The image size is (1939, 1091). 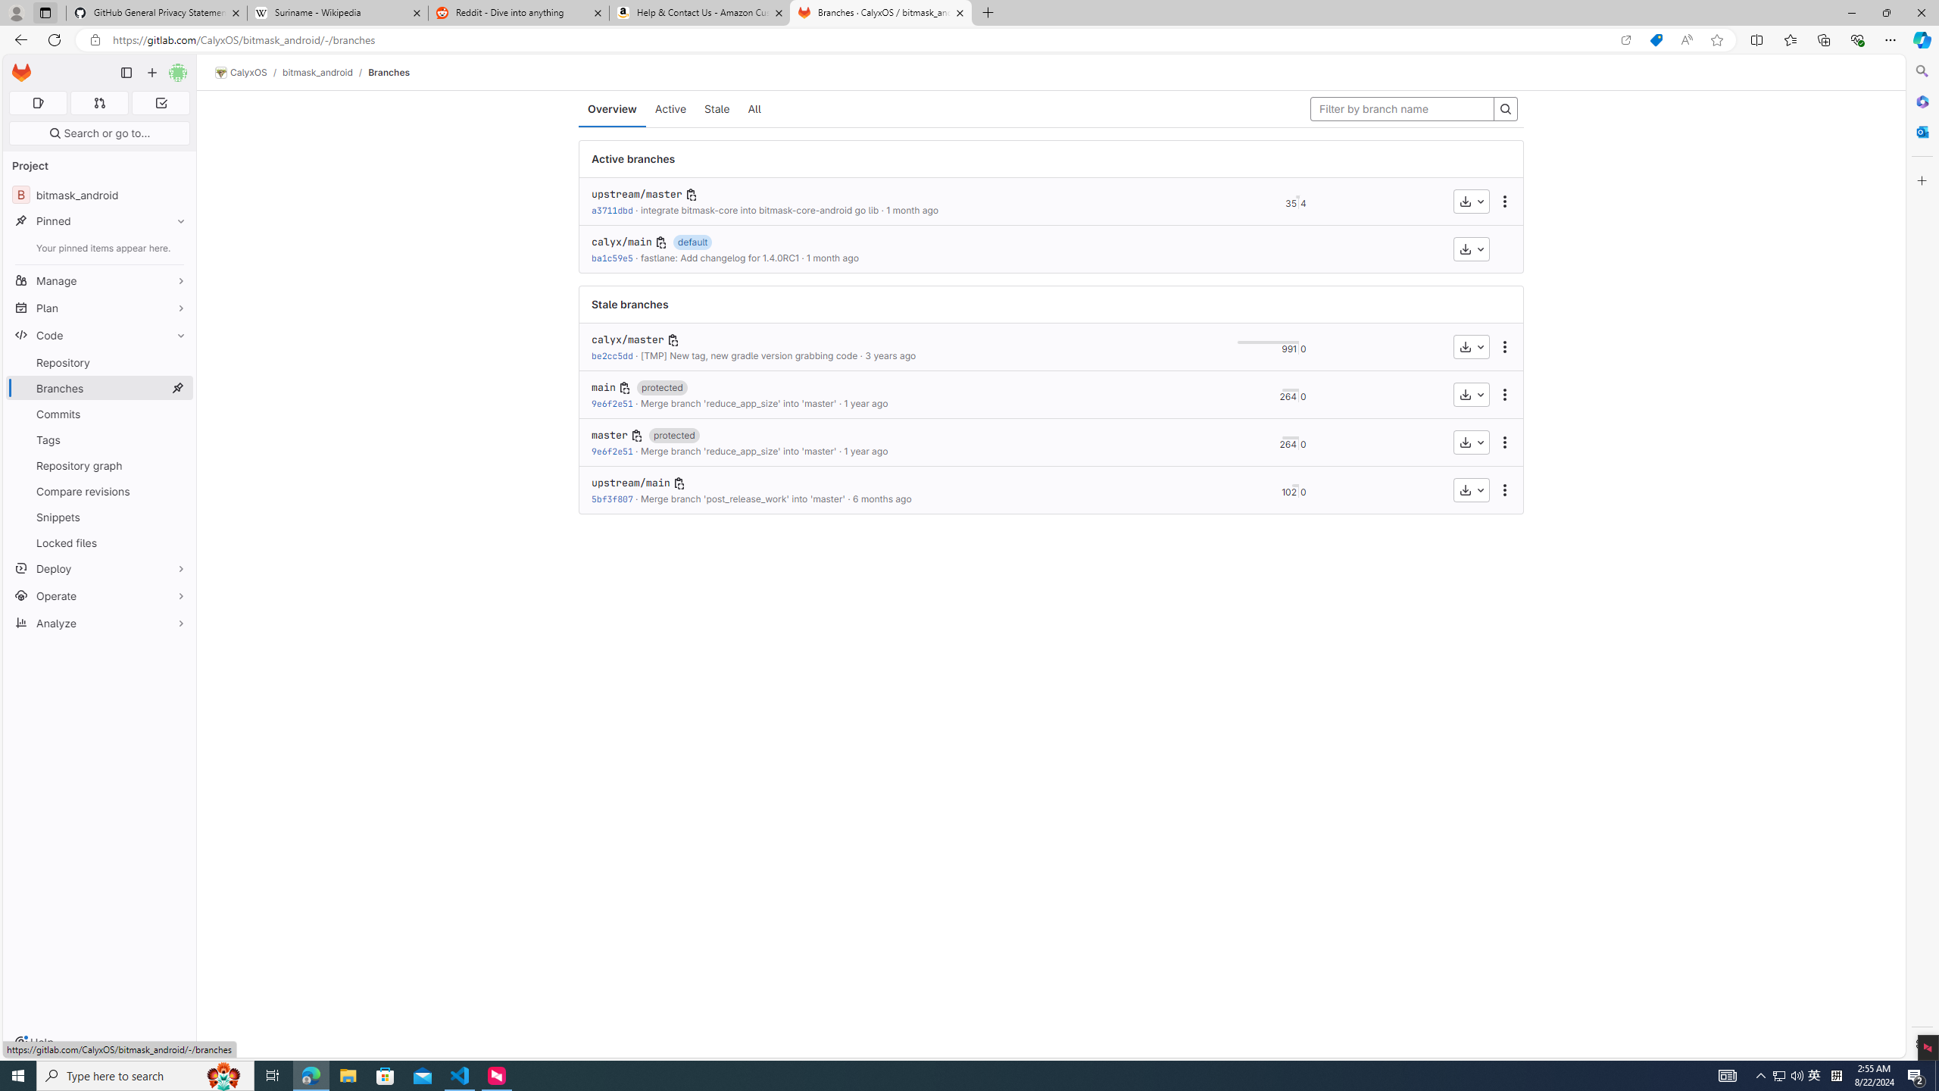 I want to click on Favorites, so click(x=1791, y=39).